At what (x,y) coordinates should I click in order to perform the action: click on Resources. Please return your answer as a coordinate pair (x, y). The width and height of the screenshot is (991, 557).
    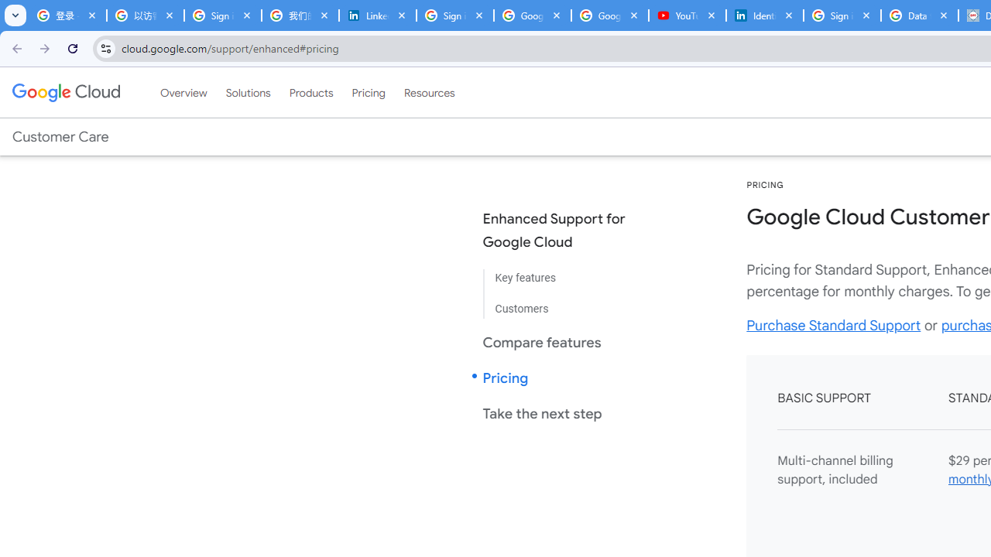
    Looking at the image, I should click on (429, 92).